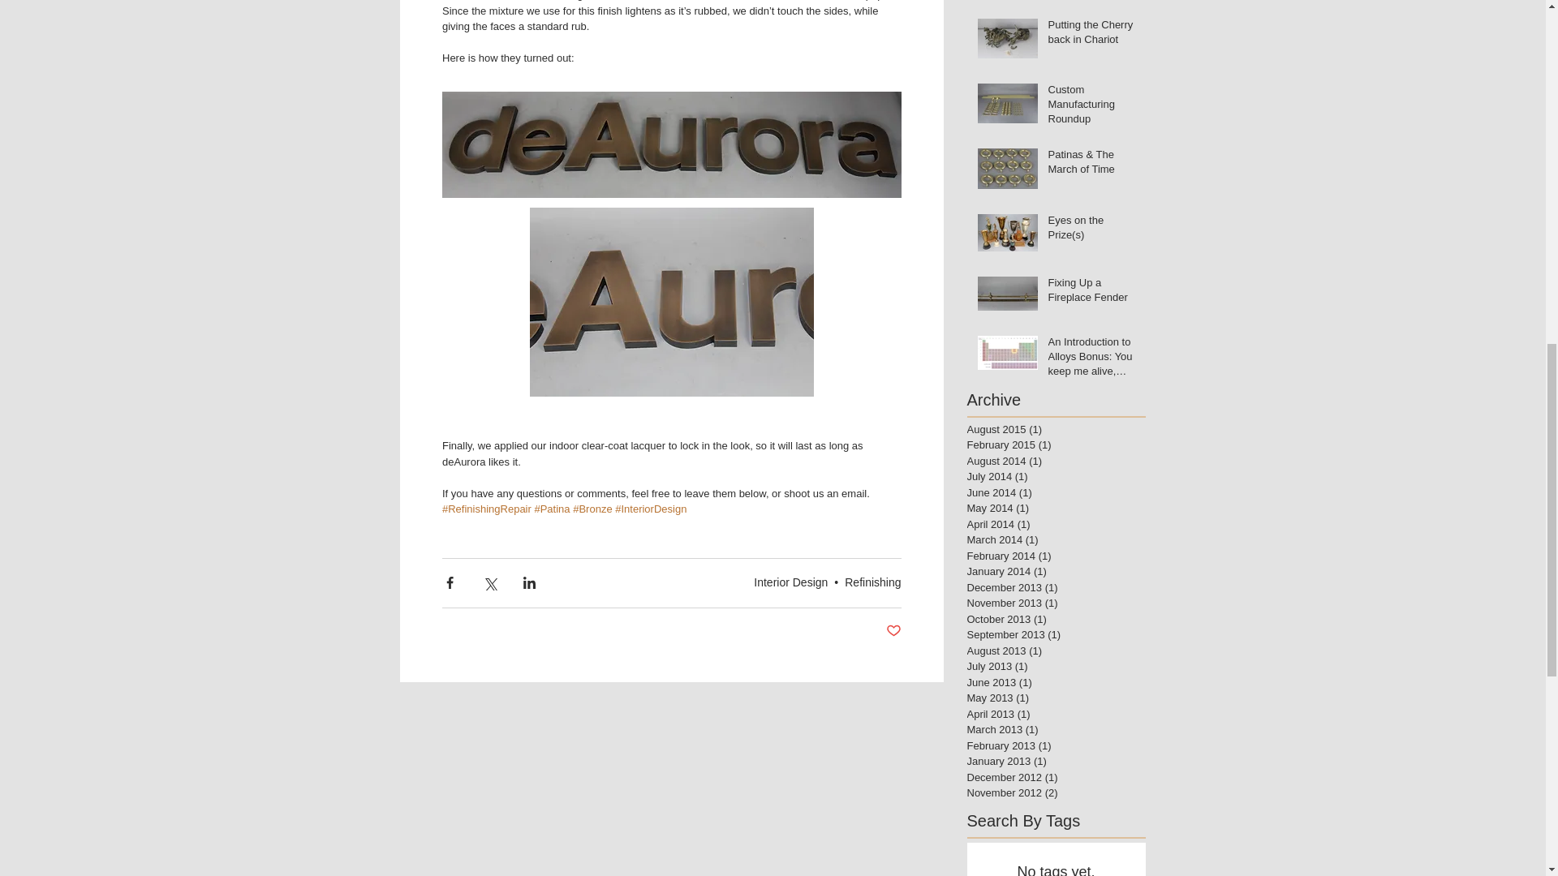 This screenshot has height=876, width=1558. Describe the element at coordinates (872, 582) in the screenshot. I see `Refinishing` at that location.